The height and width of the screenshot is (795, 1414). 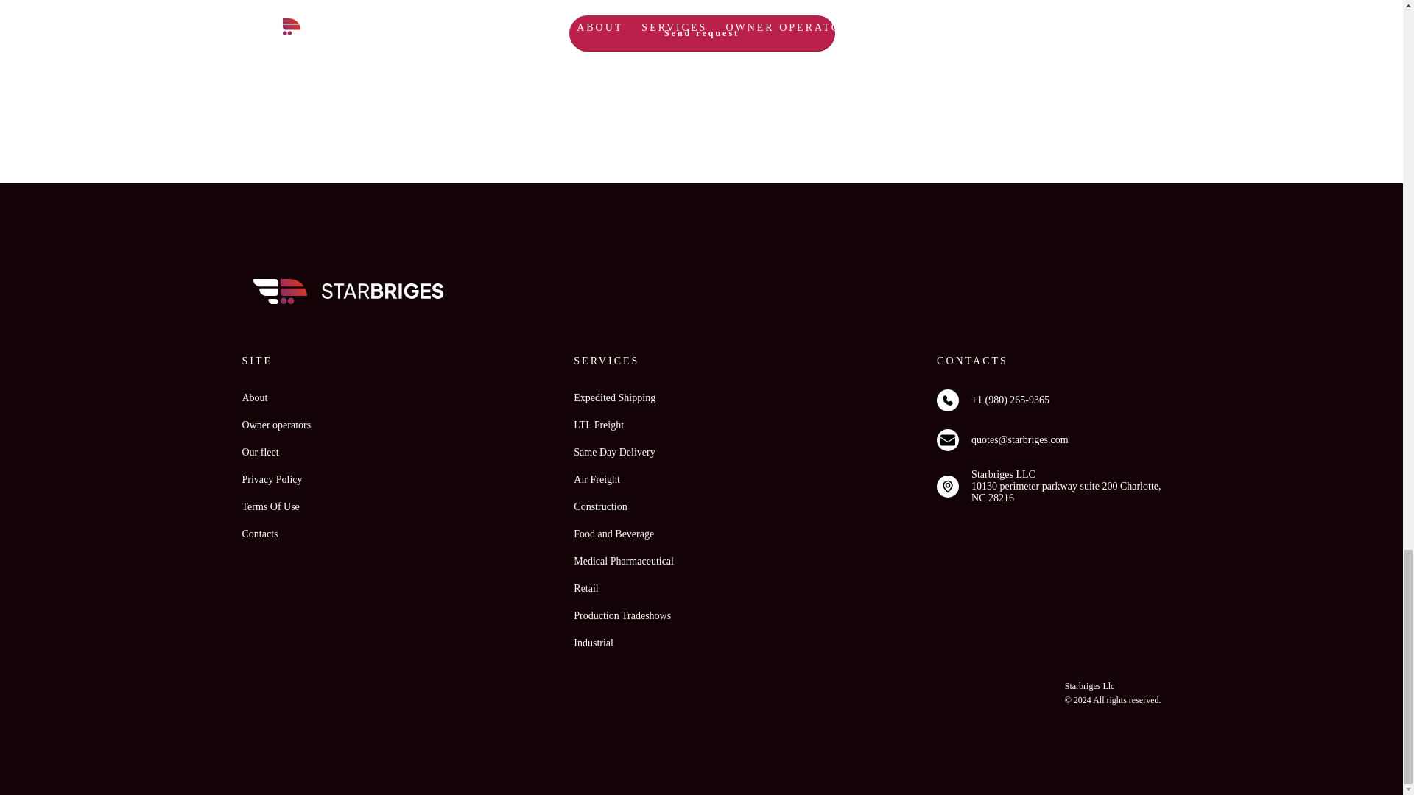 I want to click on Terms Of Use, so click(x=270, y=506).